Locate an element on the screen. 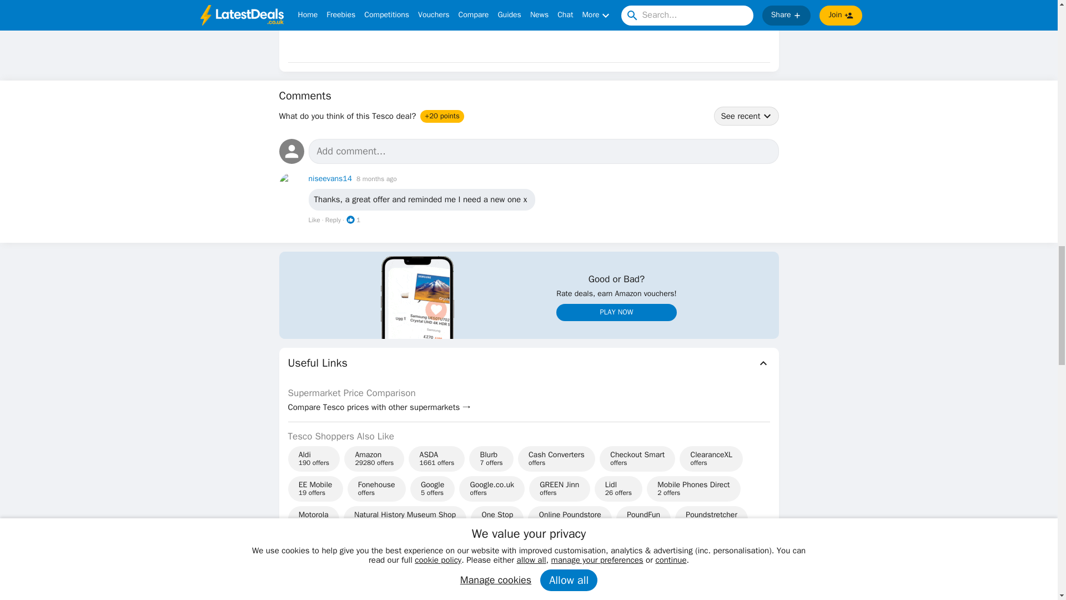 This screenshot has height=600, width=1066. niseevans14 is located at coordinates (331, 178).